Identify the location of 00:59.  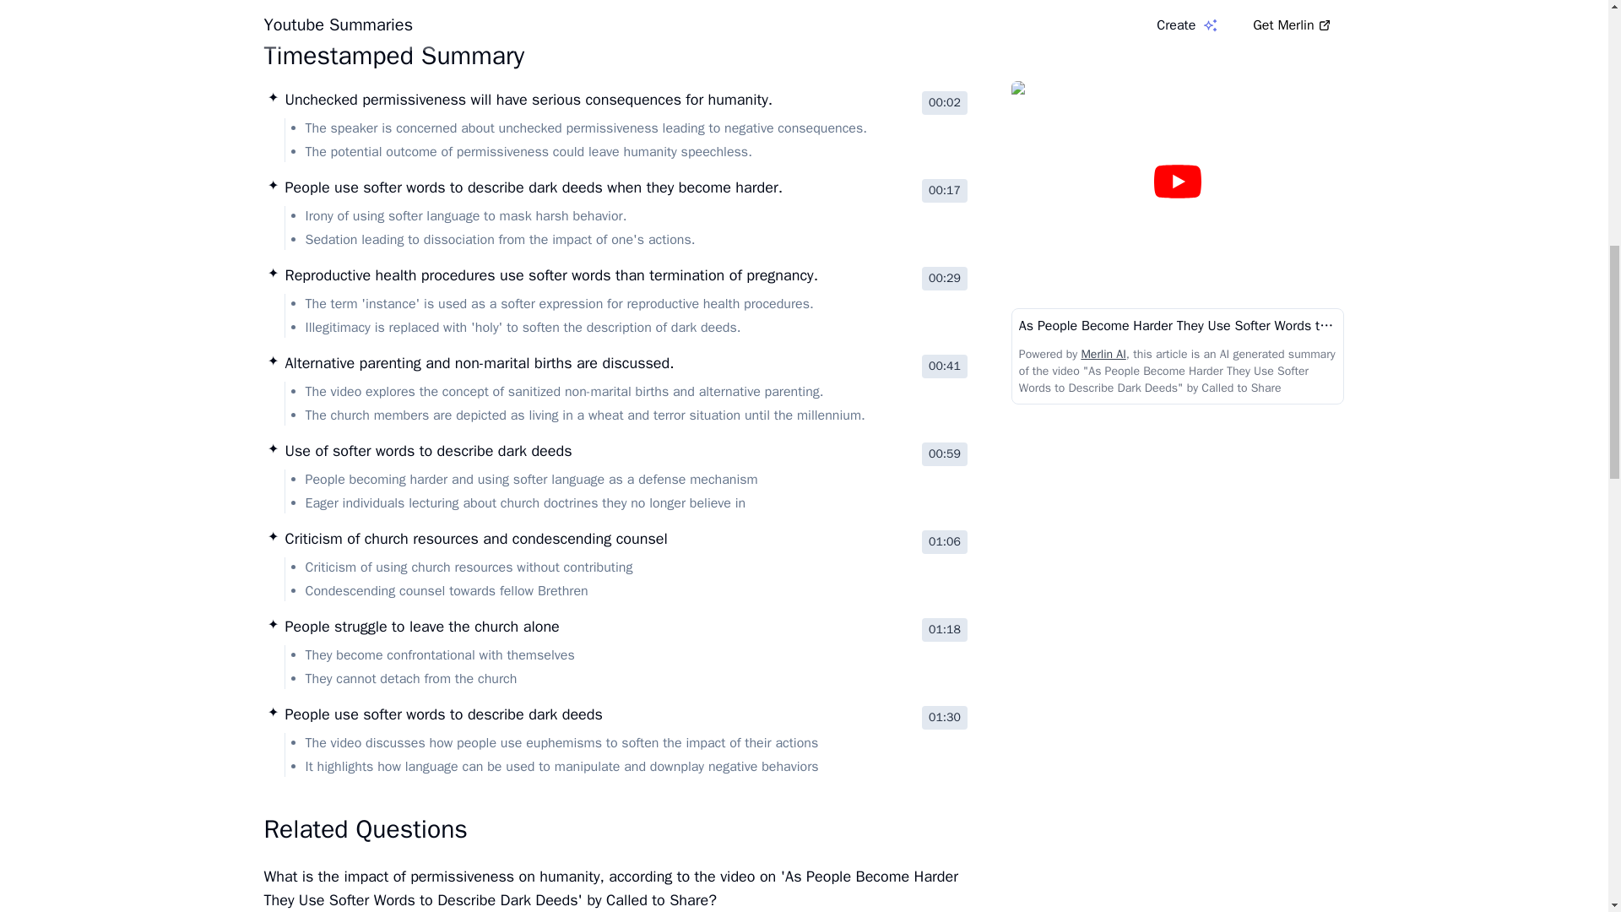
(945, 453).